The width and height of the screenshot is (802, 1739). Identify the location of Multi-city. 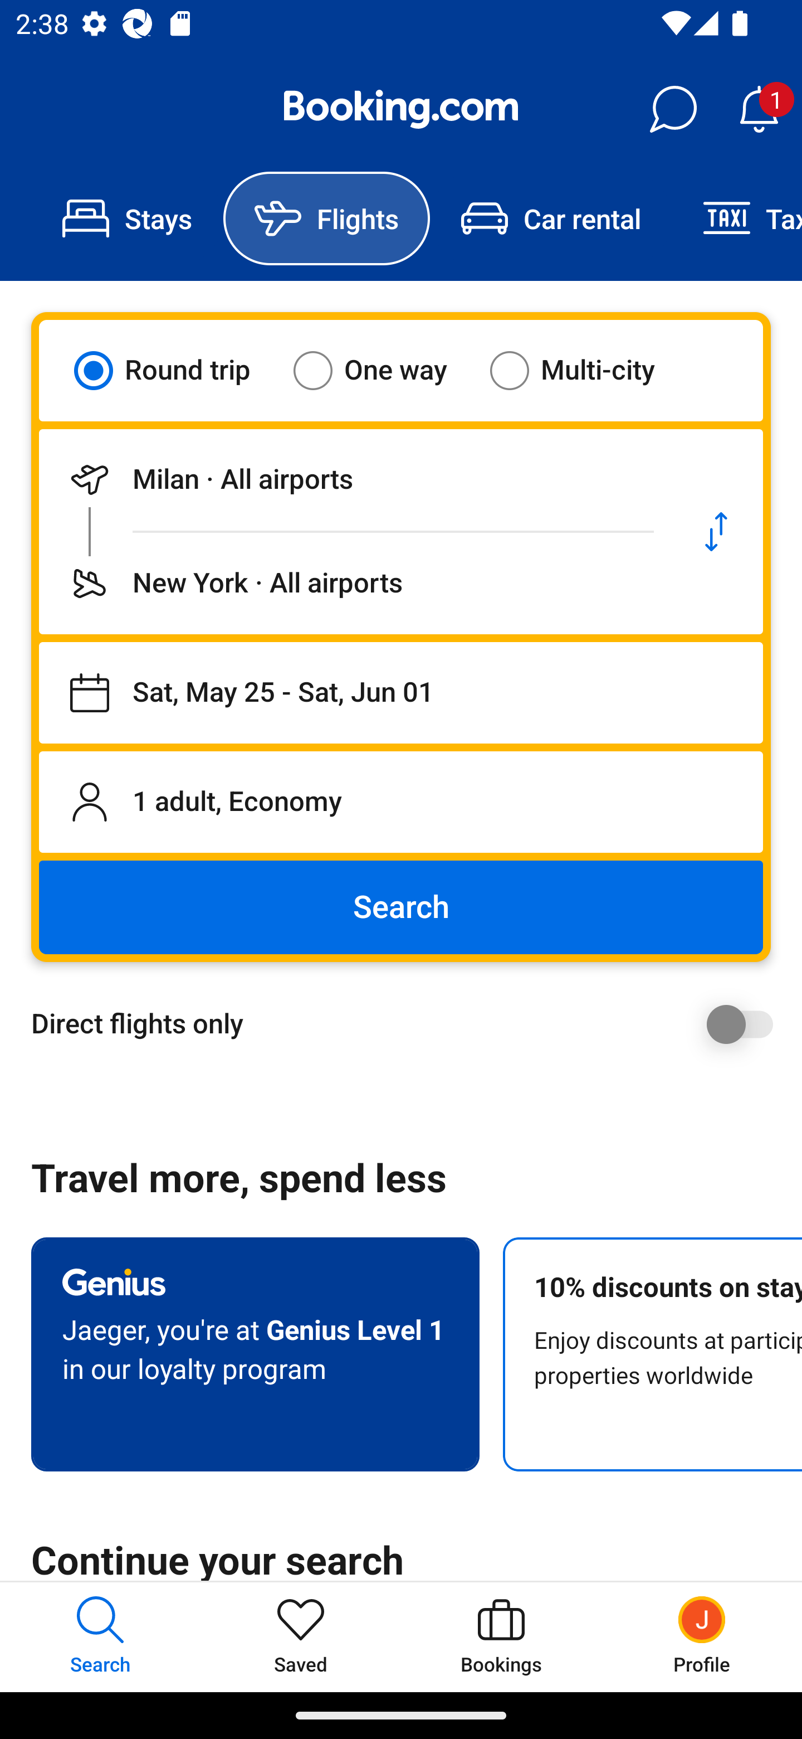
(586, 370).